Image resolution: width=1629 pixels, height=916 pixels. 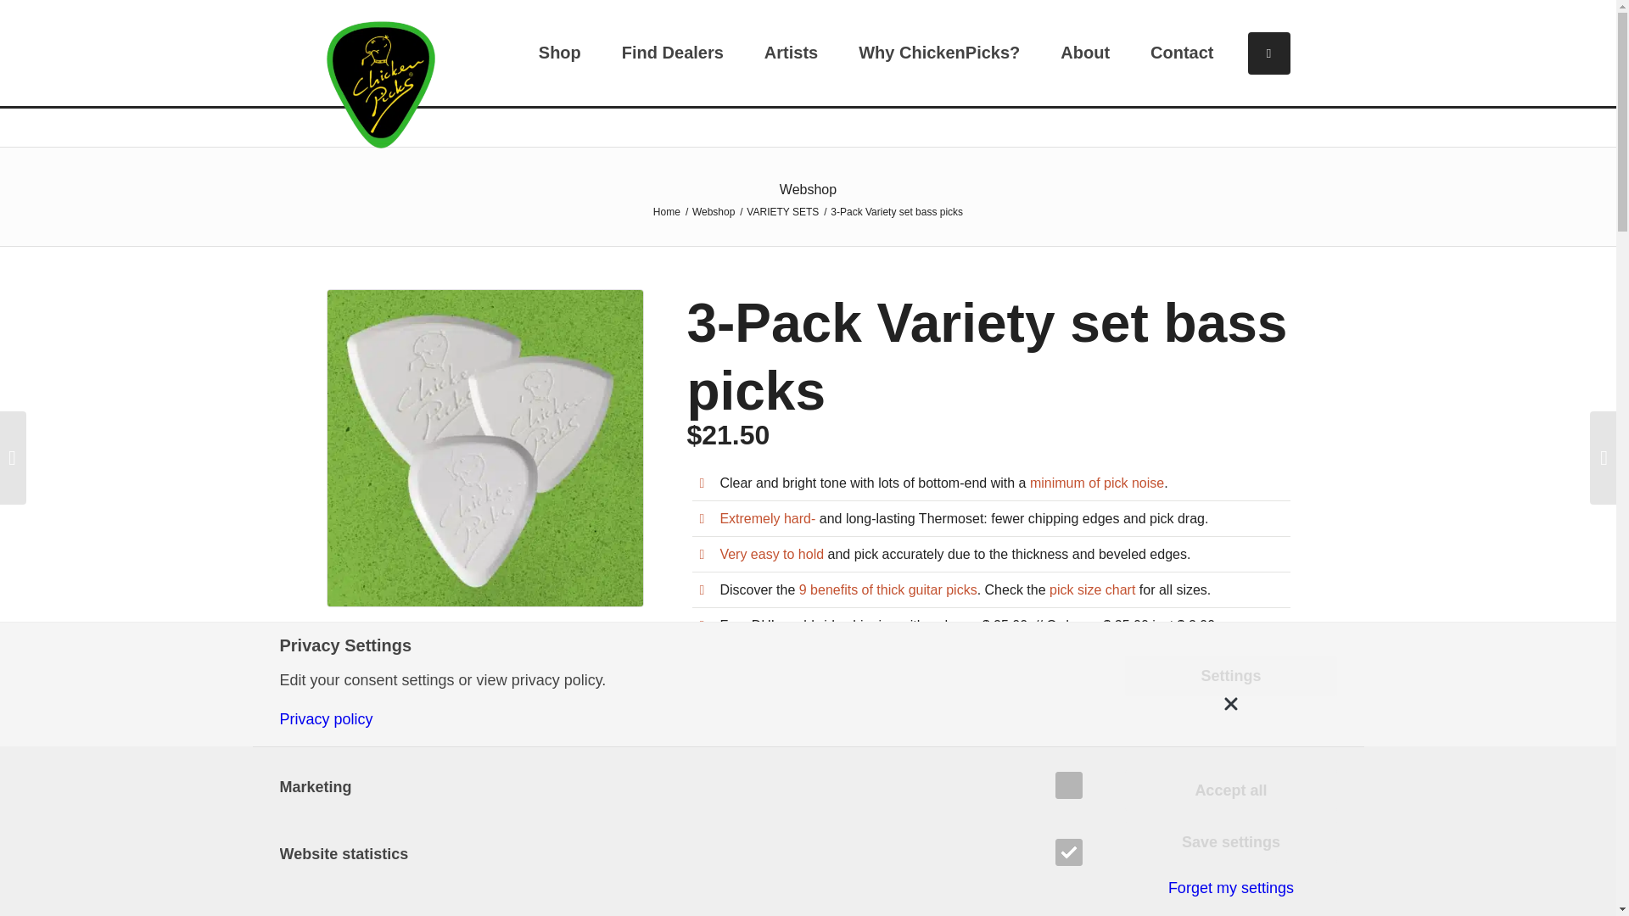 I want to click on ChickenPicks guitar picks, so click(x=666, y=212).